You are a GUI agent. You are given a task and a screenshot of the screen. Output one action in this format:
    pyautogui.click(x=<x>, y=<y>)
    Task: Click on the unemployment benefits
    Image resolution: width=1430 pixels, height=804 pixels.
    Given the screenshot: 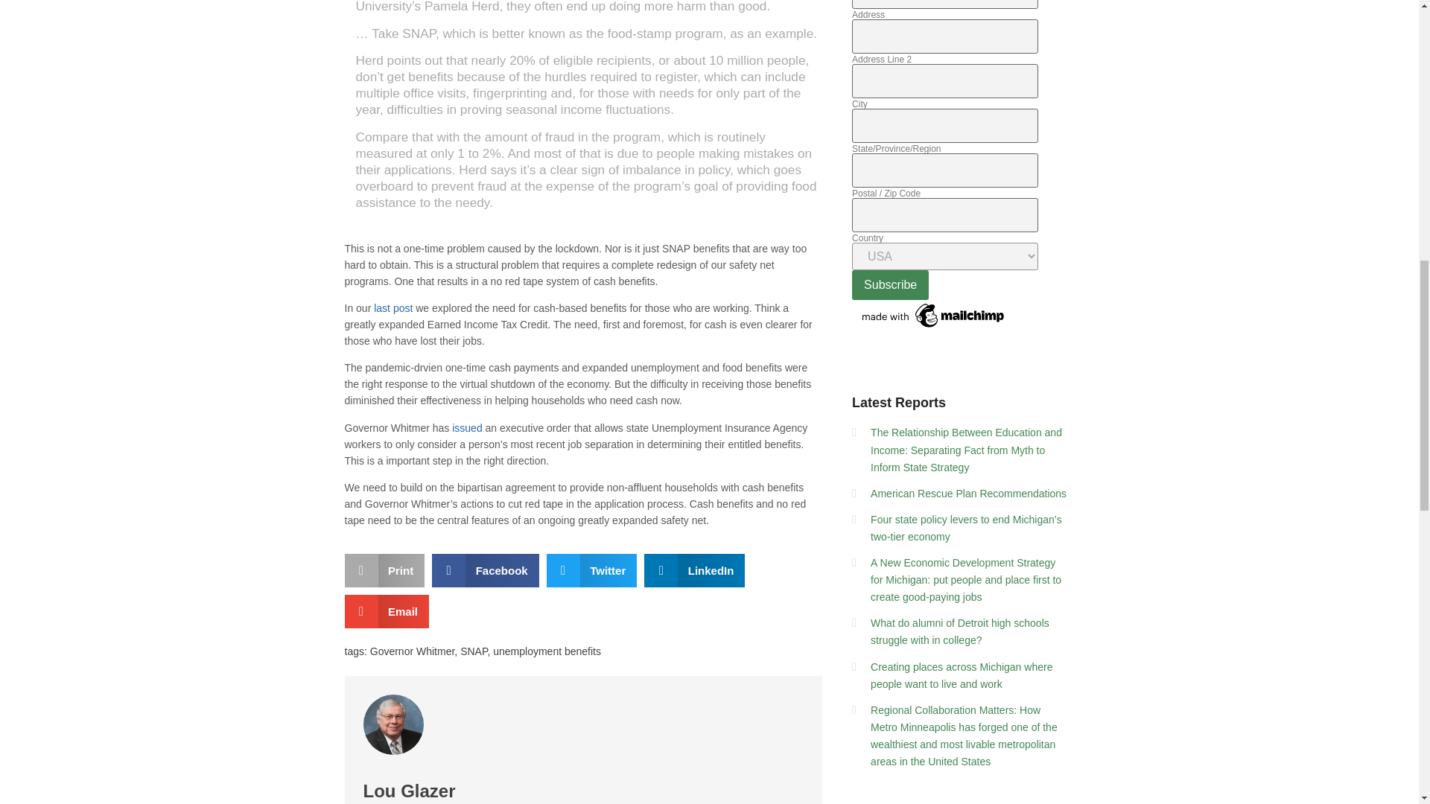 What is the action you would take?
    pyautogui.click(x=547, y=651)
    